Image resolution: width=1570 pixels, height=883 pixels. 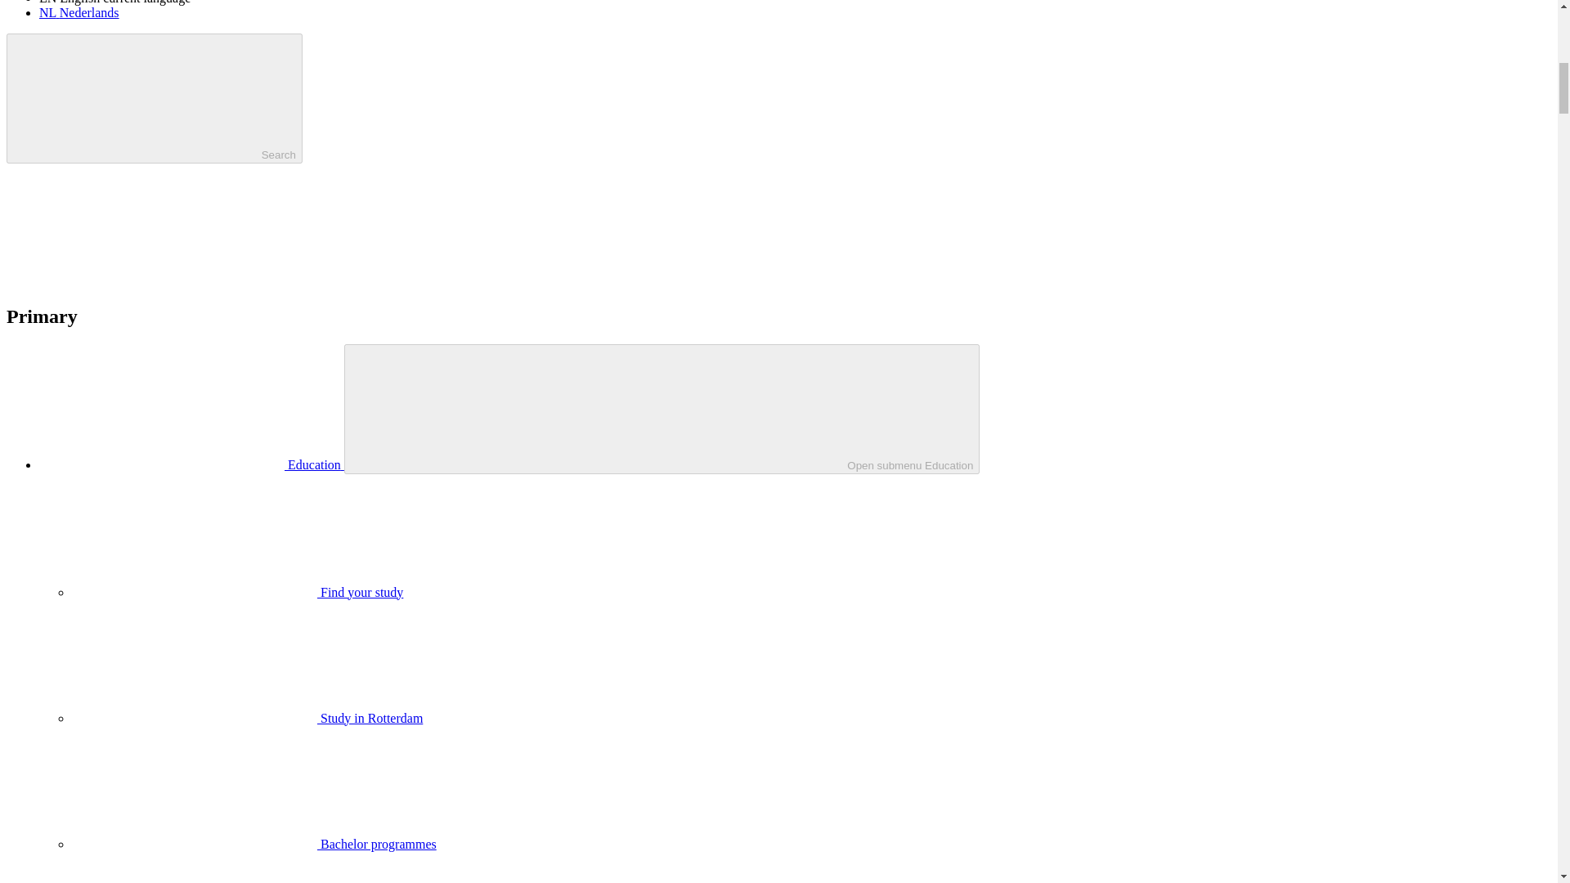 What do you see at coordinates (78, 11) in the screenshot?
I see `NL Nederlands` at bounding box center [78, 11].